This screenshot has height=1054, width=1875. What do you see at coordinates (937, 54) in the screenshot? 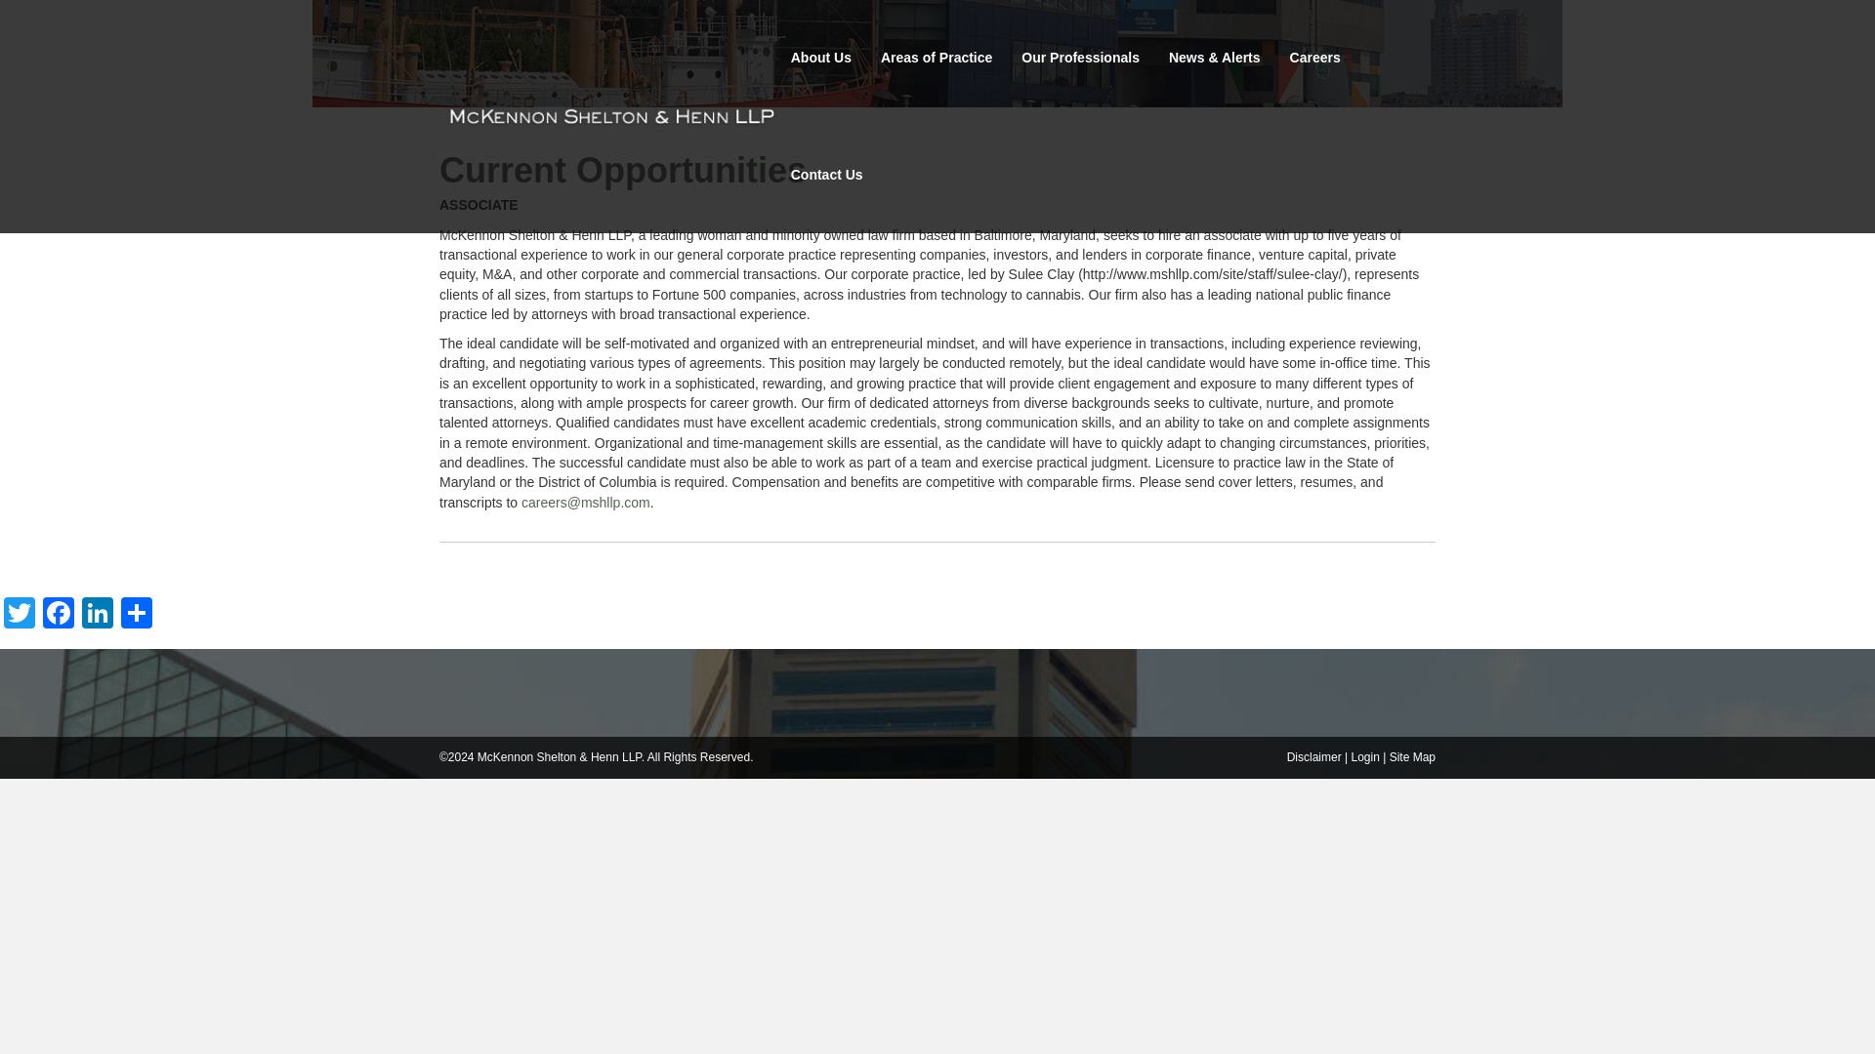
I see `bg-header` at bounding box center [937, 54].